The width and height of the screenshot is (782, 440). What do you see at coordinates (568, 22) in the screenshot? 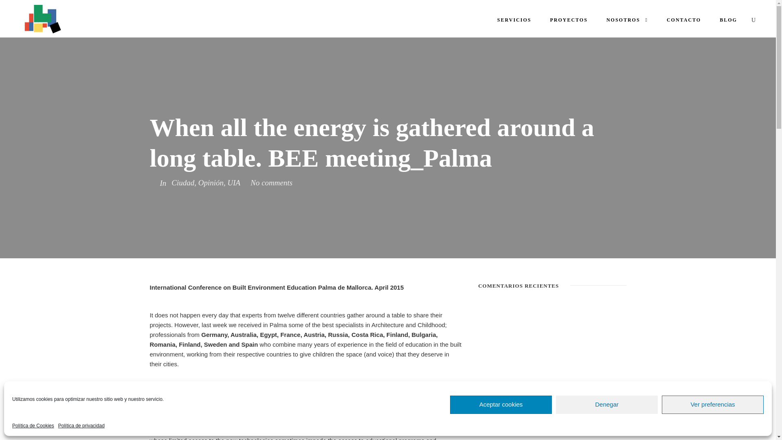
I see `PROYECTOS` at bounding box center [568, 22].